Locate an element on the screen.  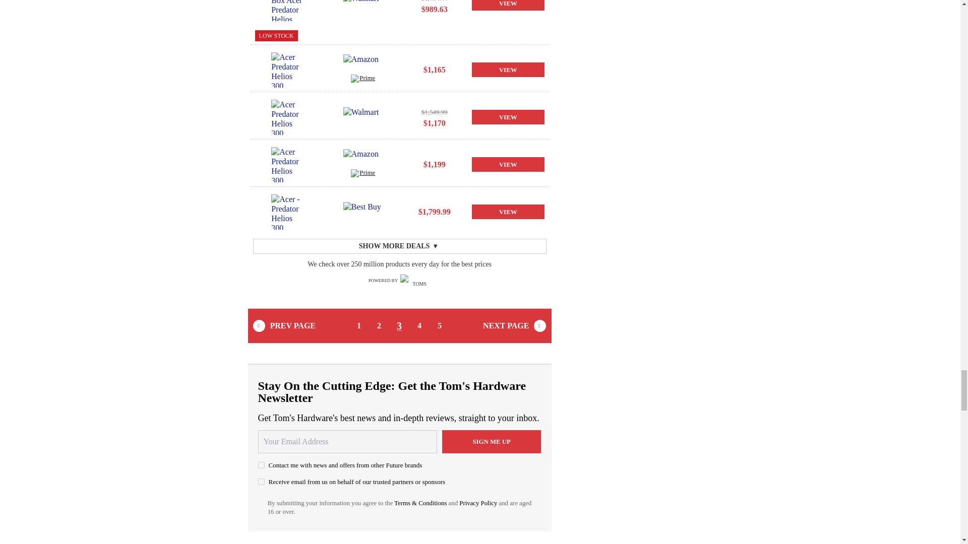
Walmart is located at coordinates (363, 7).